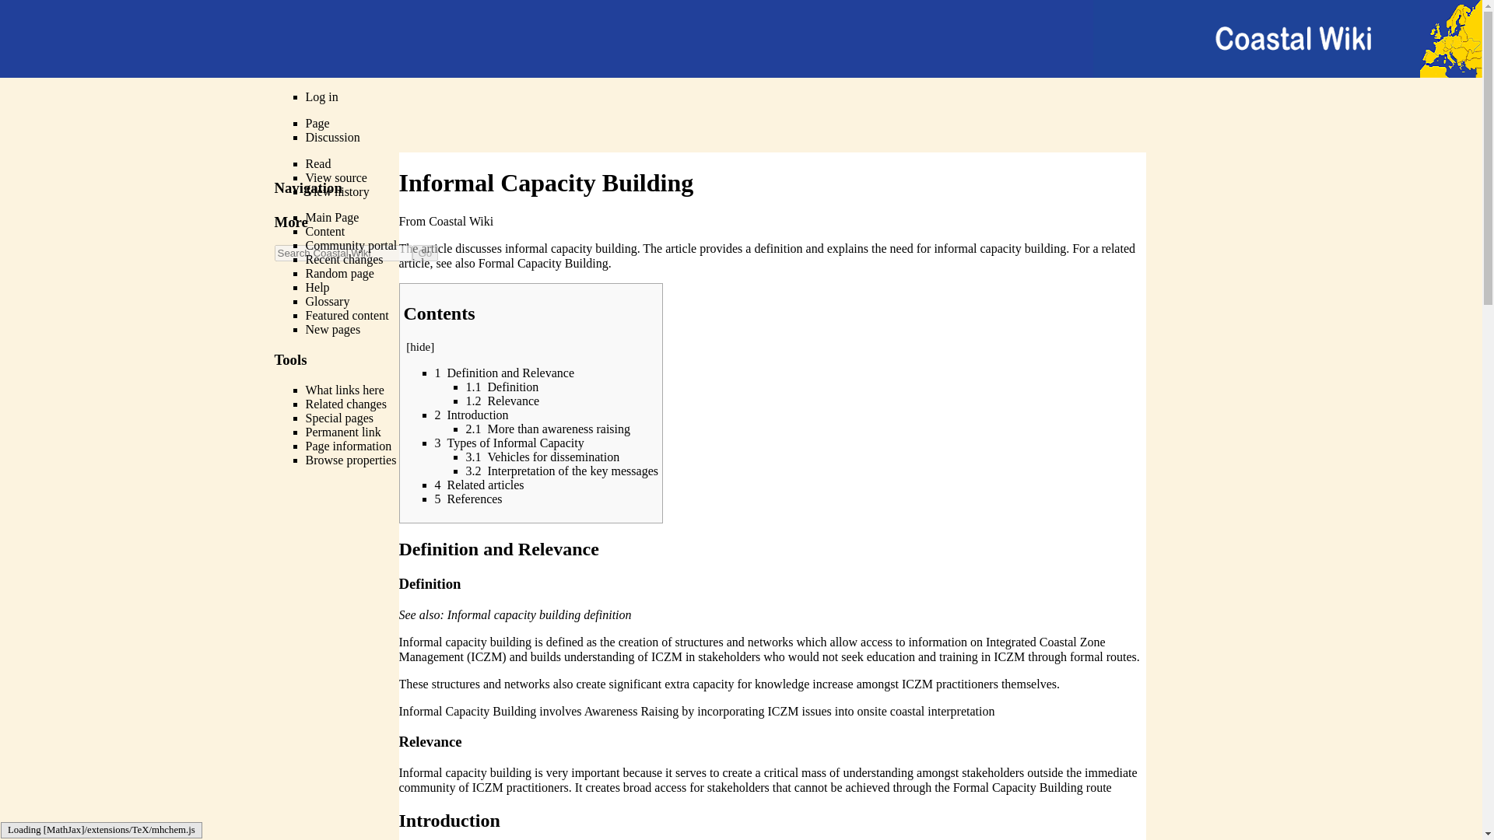 The height and width of the screenshot is (840, 1494). I want to click on Permanent link to this revision of the page, so click(342, 431).